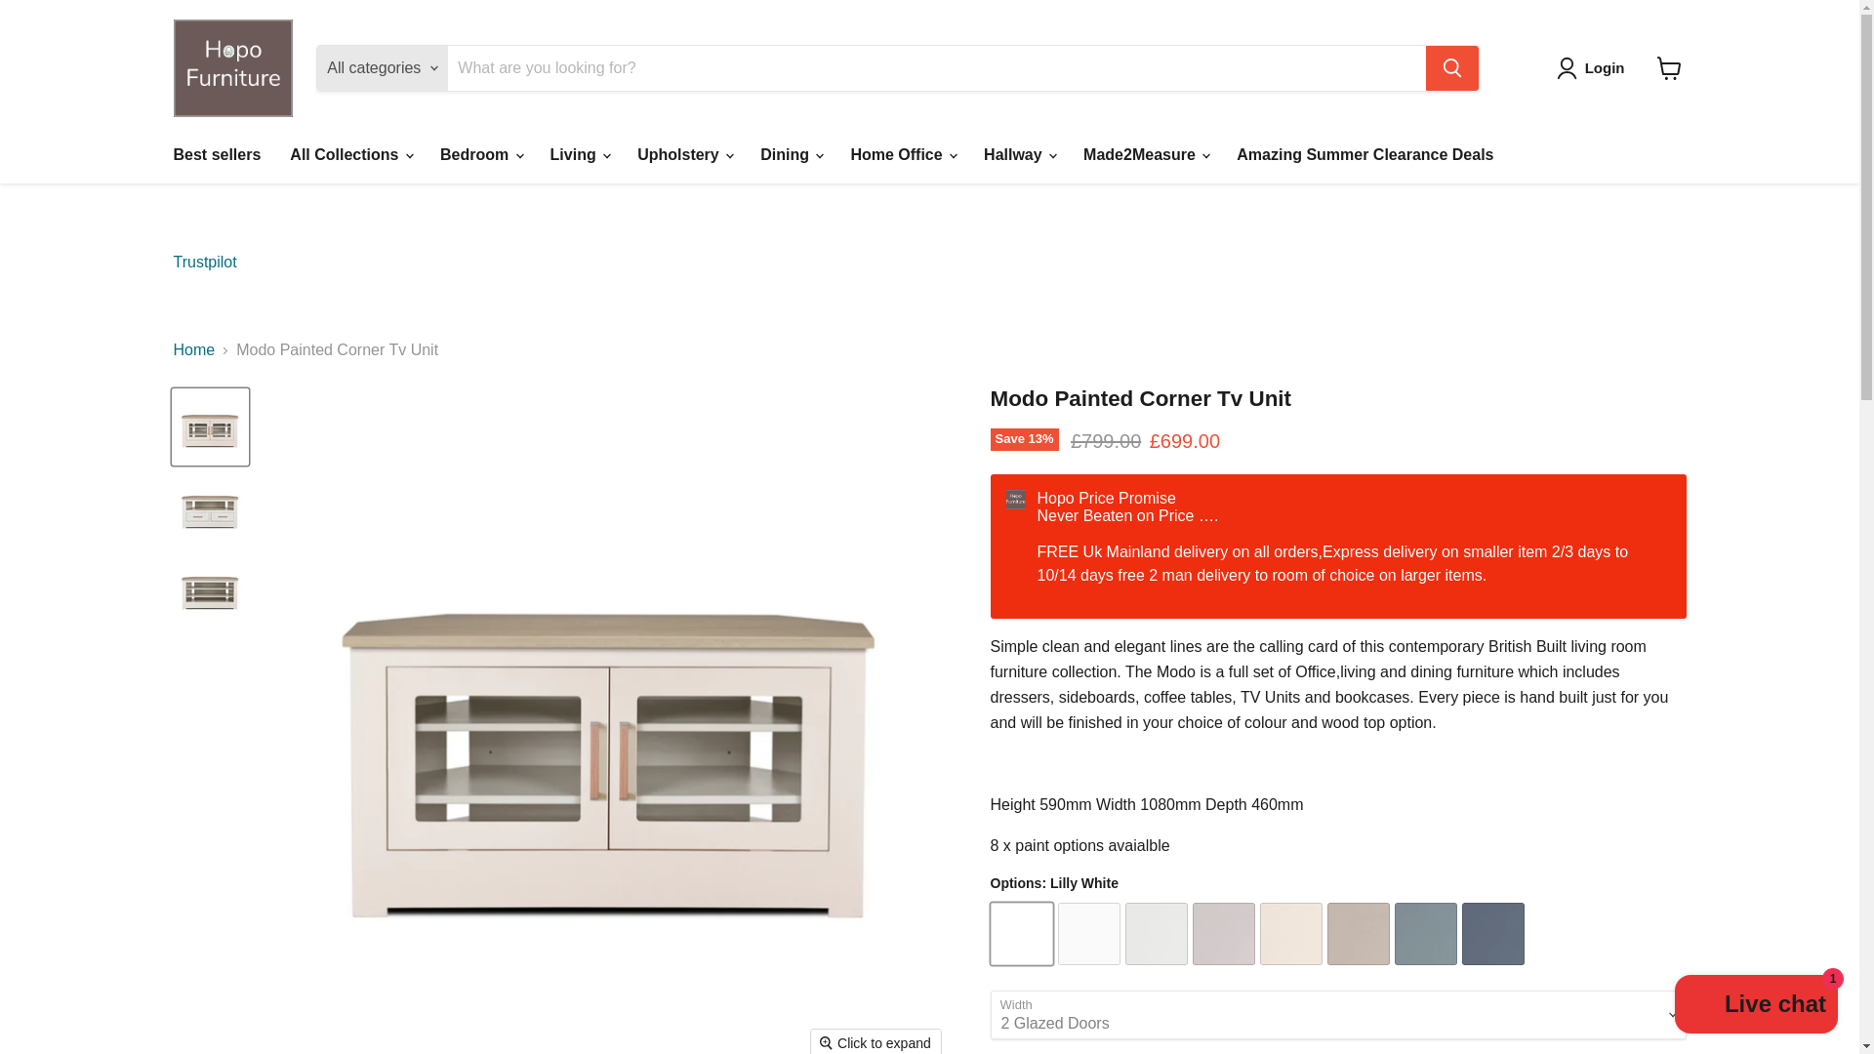  What do you see at coordinates (1669, 67) in the screenshot?
I see `View cart` at bounding box center [1669, 67].